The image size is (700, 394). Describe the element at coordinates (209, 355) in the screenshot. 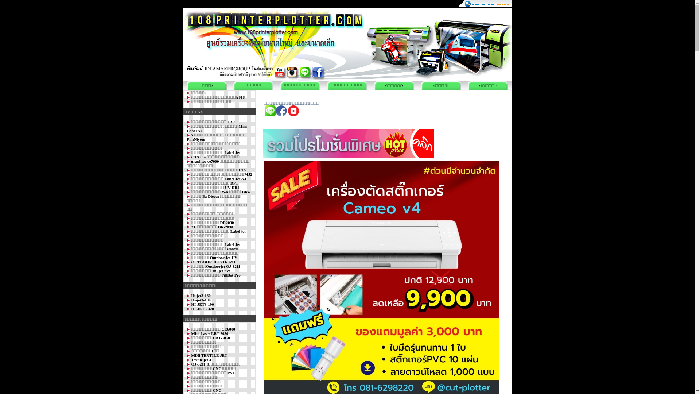

I see `MiNi TEXTILE JET` at that location.